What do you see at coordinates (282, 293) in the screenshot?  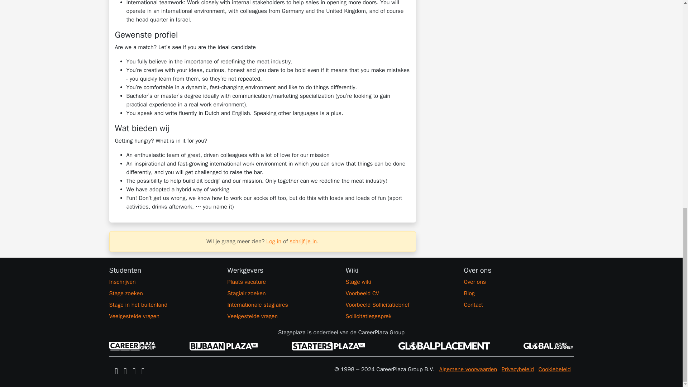 I see `Stagiair zoeken` at bounding box center [282, 293].